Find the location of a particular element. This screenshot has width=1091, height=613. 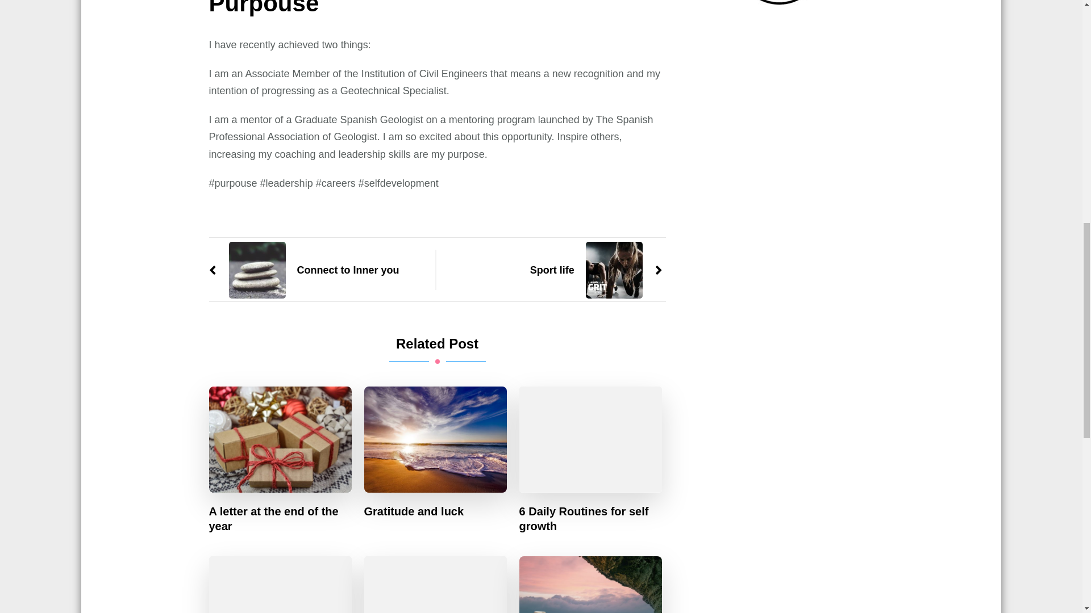

Sport life is located at coordinates (596, 270).